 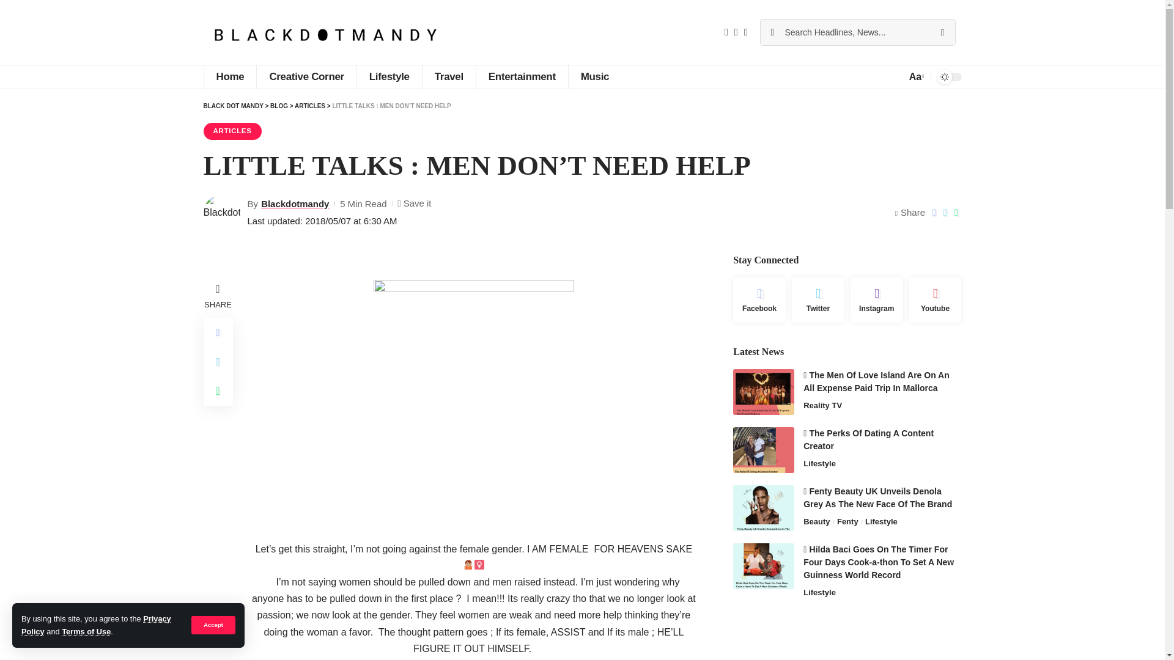 I want to click on Accept, so click(x=213, y=625).